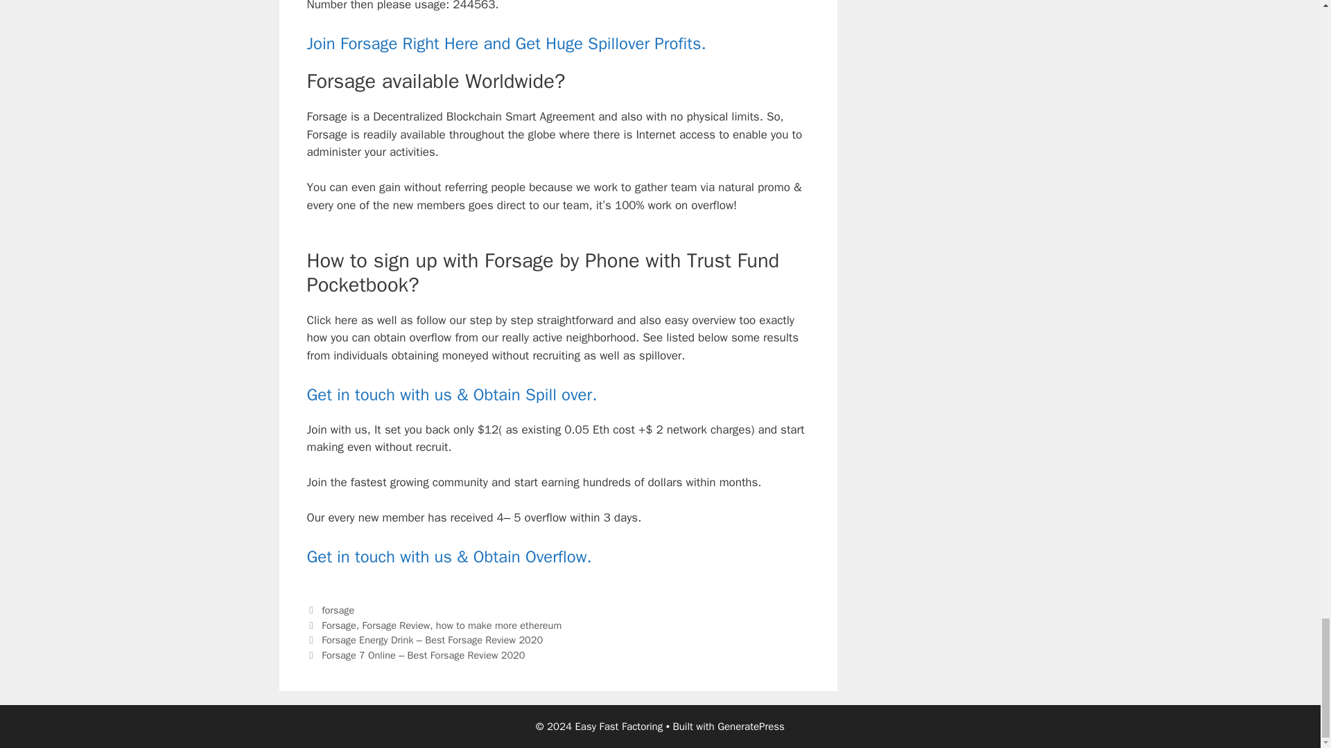  I want to click on forsage, so click(338, 609).